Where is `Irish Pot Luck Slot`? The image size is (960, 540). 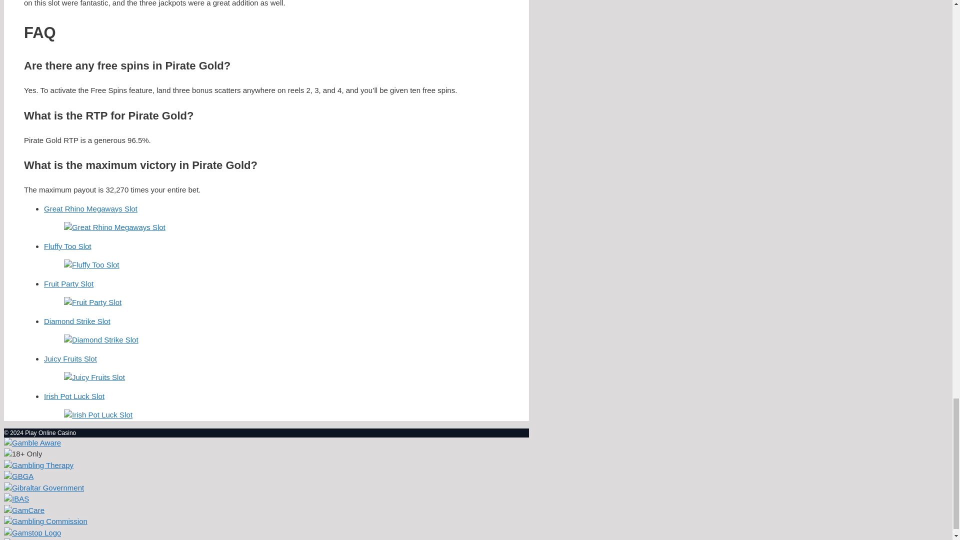 Irish Pot Luck Slot is located at coordinates (276, 406).